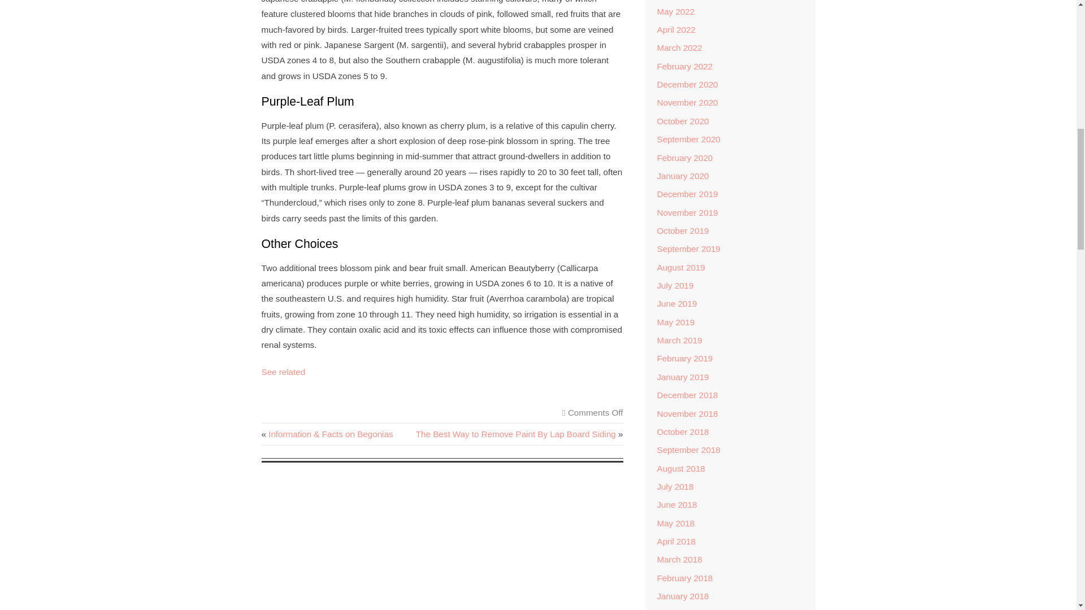 Image resolution: width=1085 pixels, height=610 pixels. What do you see at coordinates (679, 47) in the screenshot?
I see `March 2022` at bounding box center [679, 47].